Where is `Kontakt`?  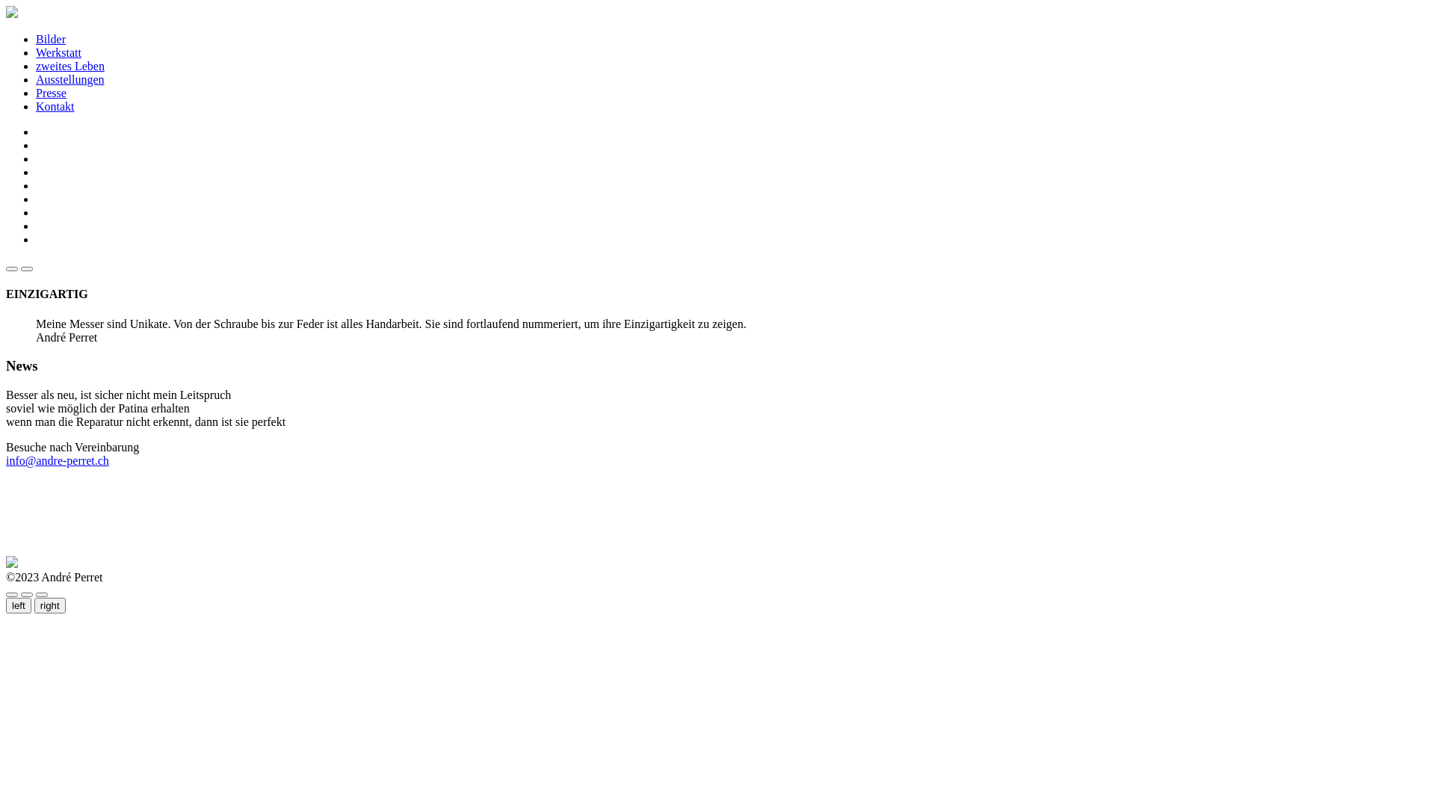
Kontakt is located at coordinates (55, 106).